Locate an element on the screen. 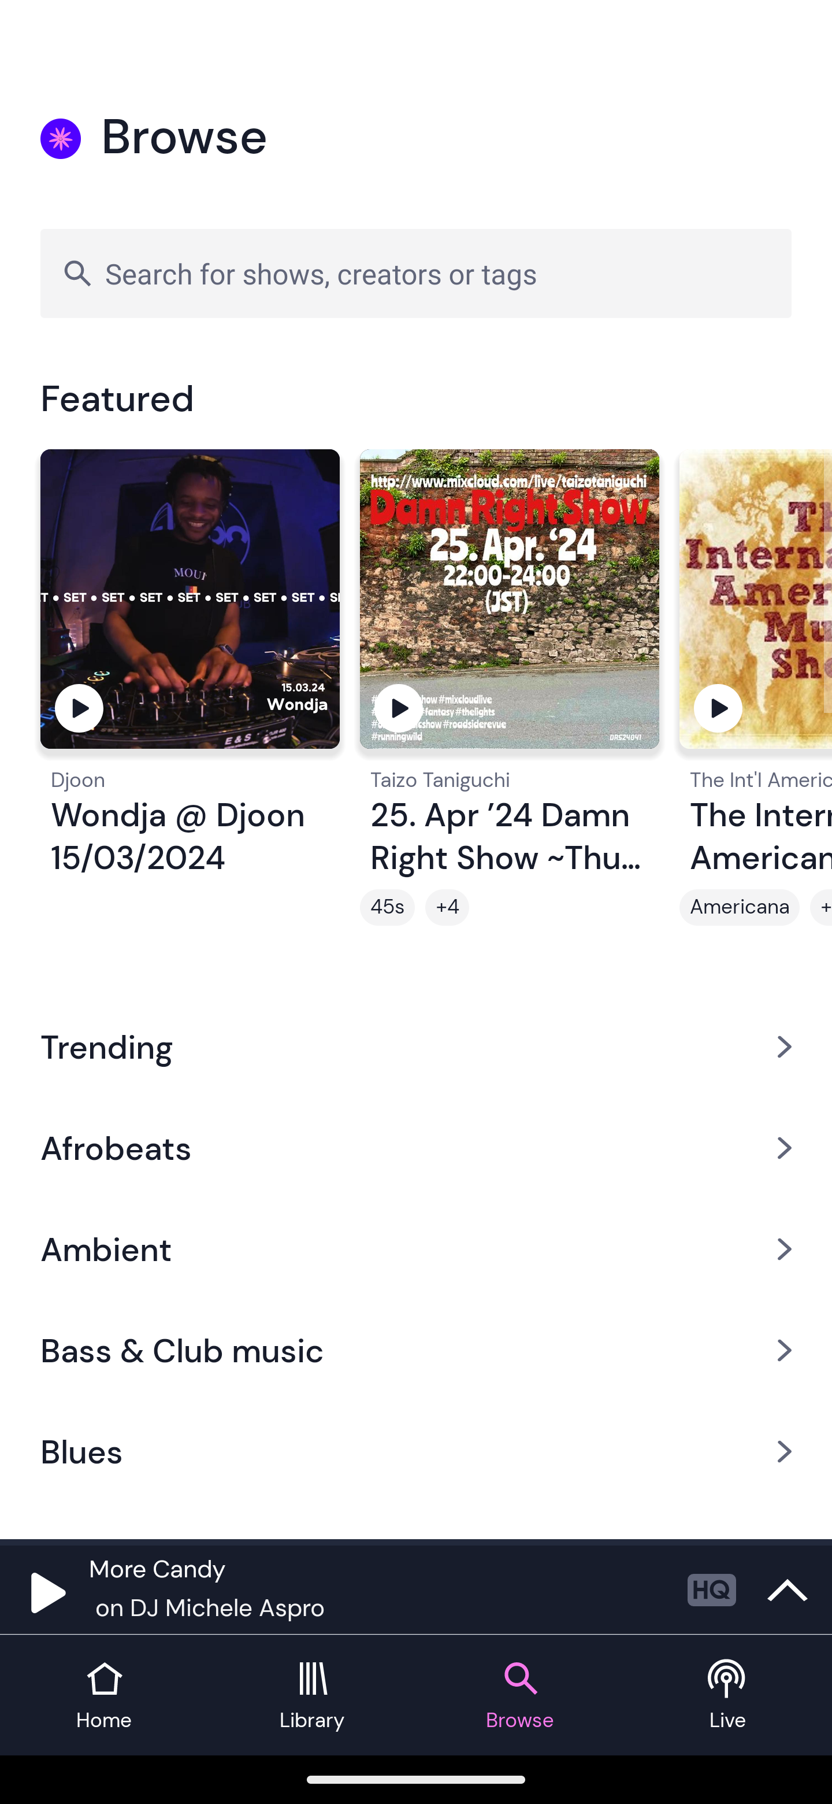 The image size is (832, 1804). Americana is located at coordinates (740, 907).